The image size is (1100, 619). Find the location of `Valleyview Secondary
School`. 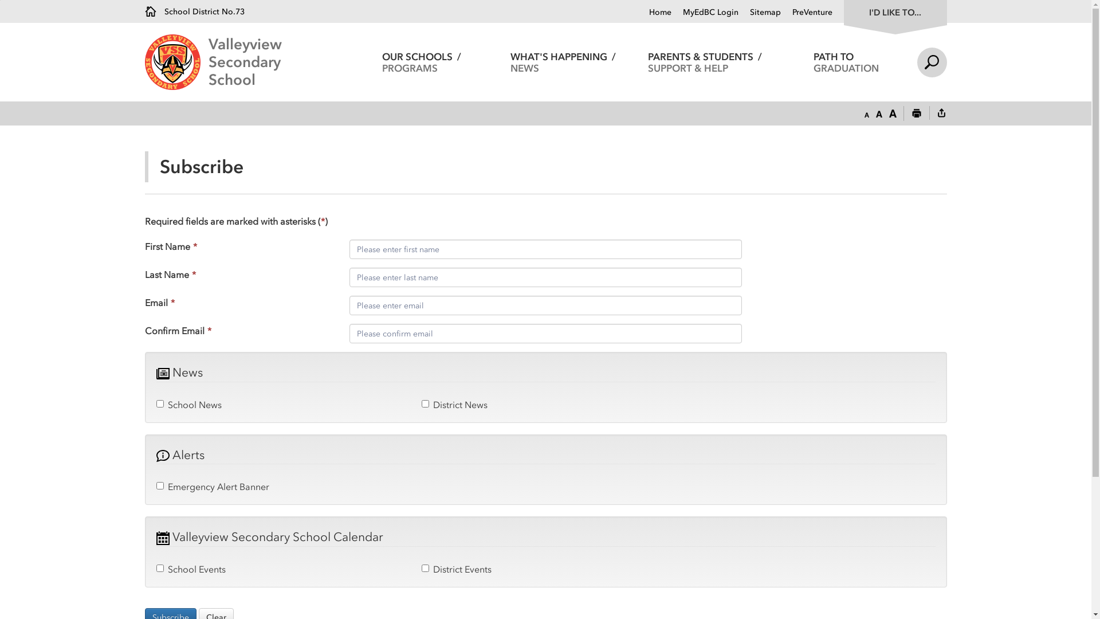

Valleyview Secondary
School is located at coordinates (280, 62).